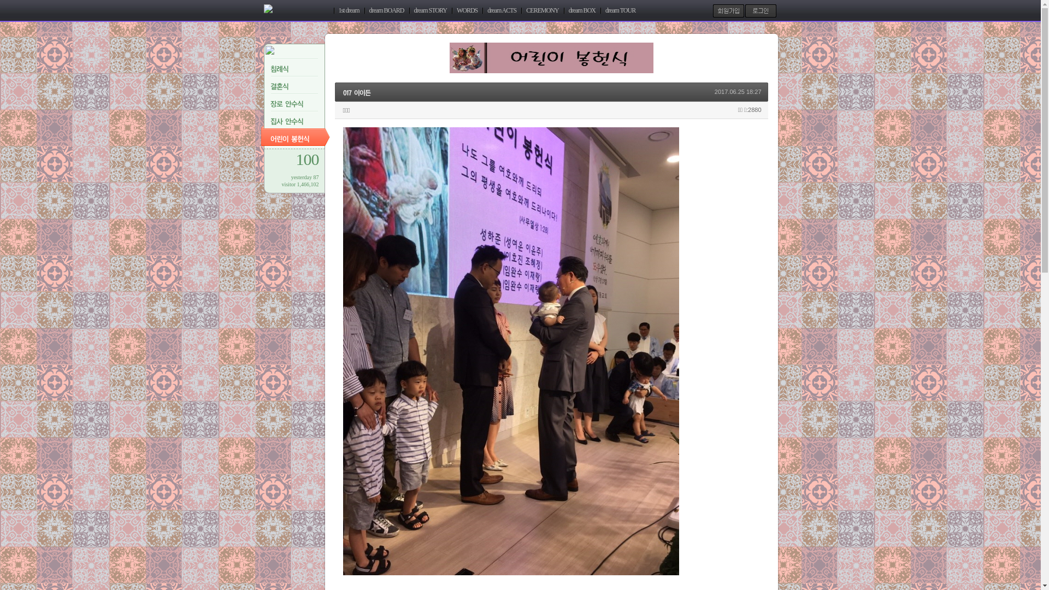 This screenshot has height=590, width=1049. Describe the element at coordinates (542, 11) in the screenshot. I see `CEREMONY` at that location.